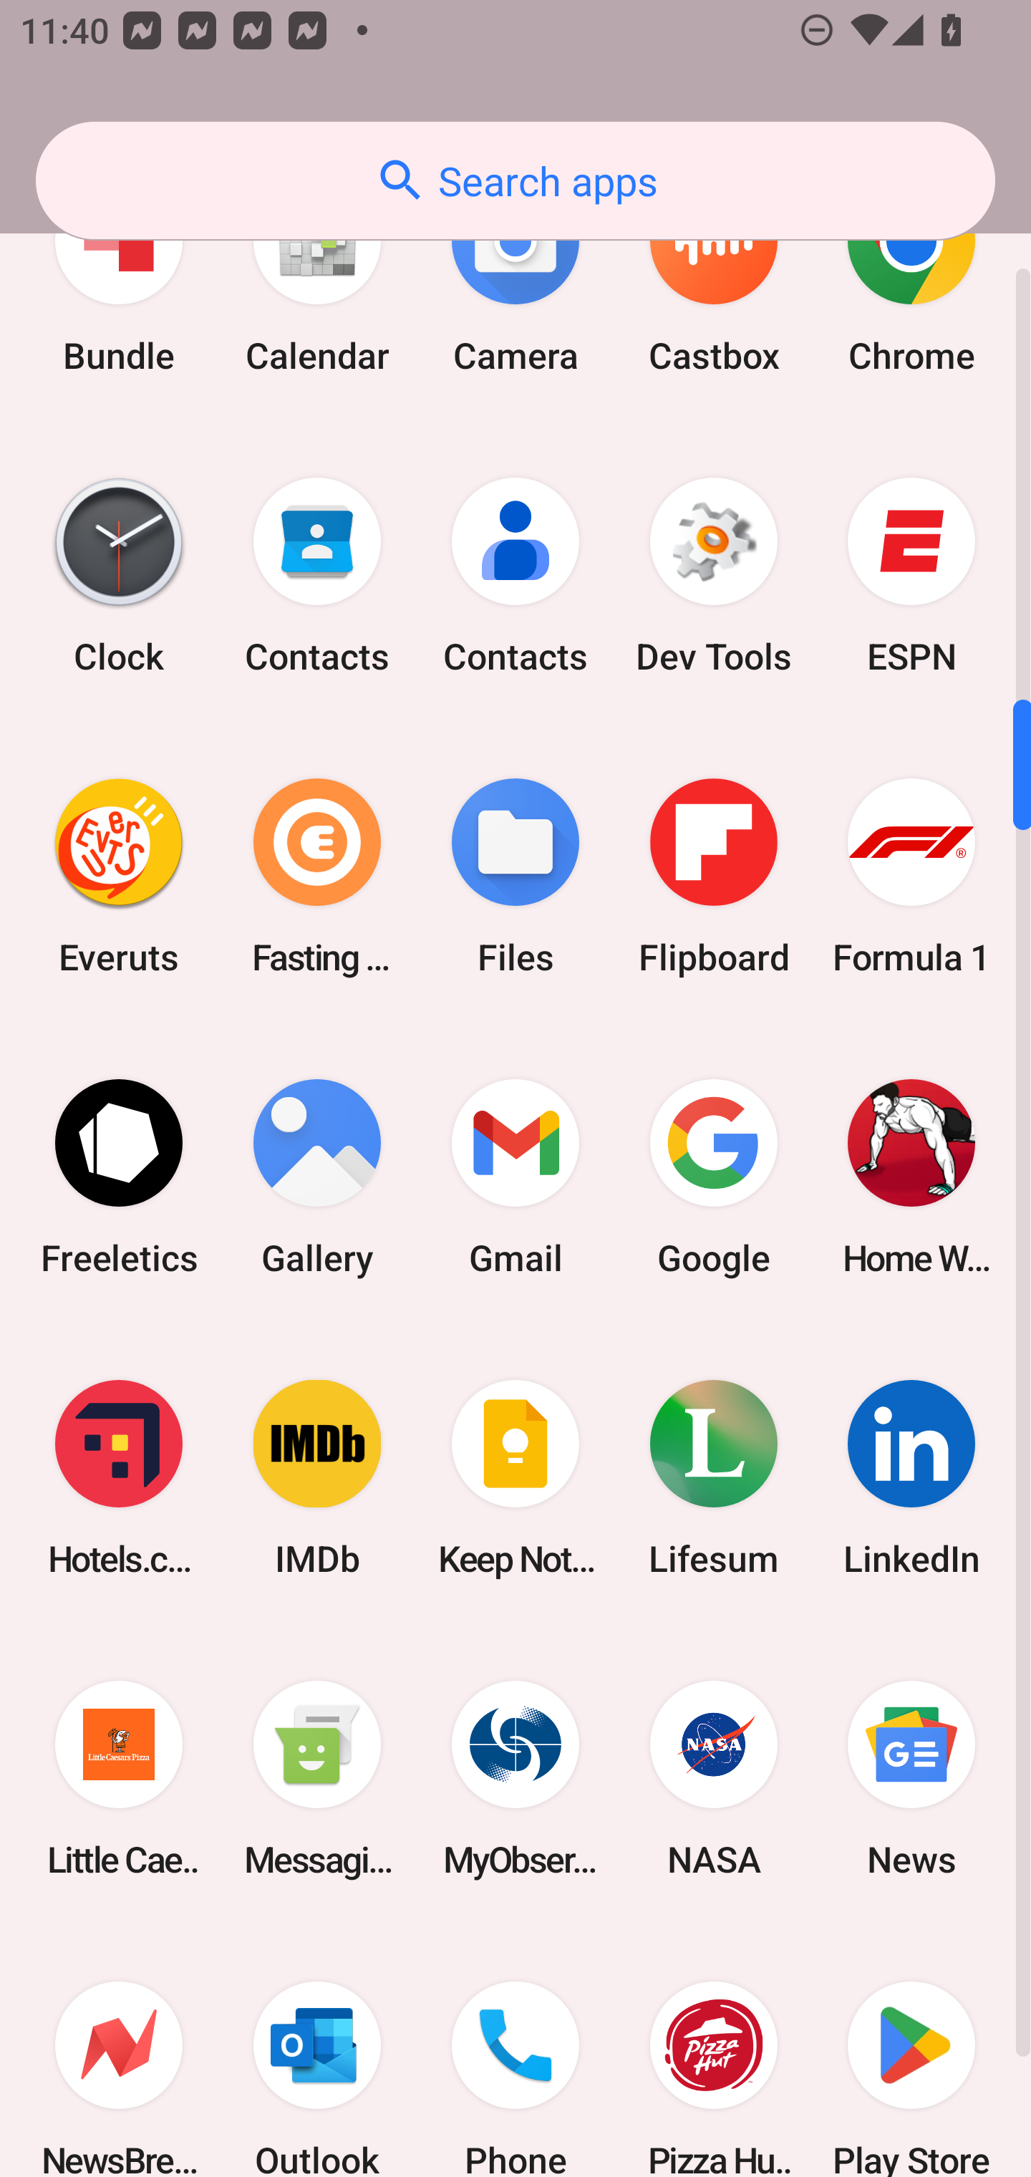 The width and height of the screenshot is (1031, 2177). I want to click on Keep Notes, so click(515, 1478).